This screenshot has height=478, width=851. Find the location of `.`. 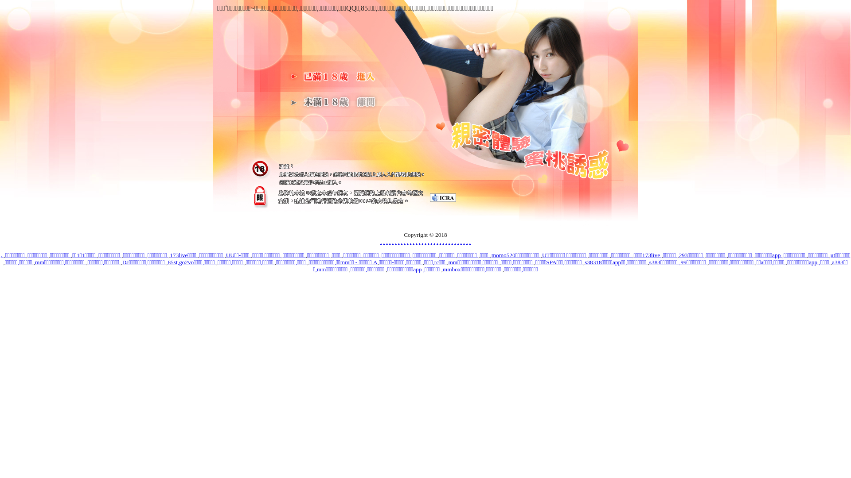

. is located at coordinates (449, 242).